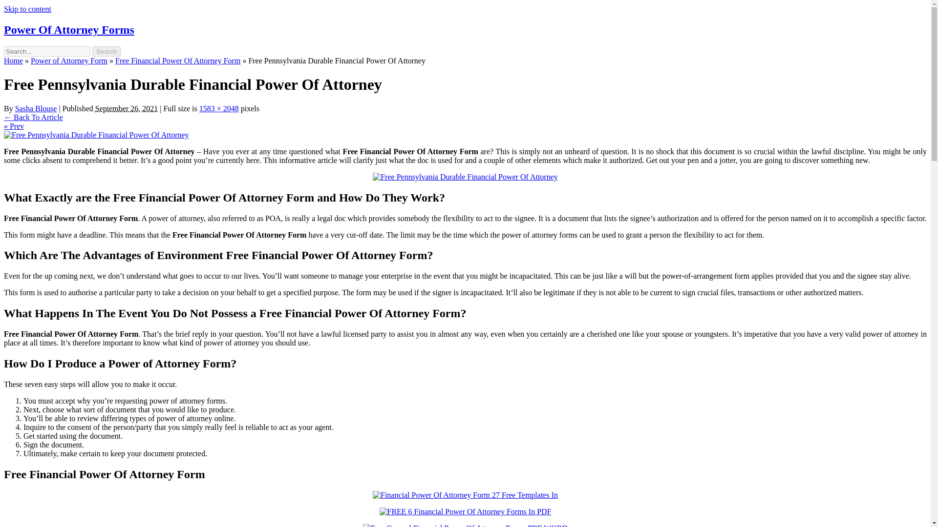  Describe the element at coordinates (27, 9) in the screenshot. I see `Skip to content` at that location.